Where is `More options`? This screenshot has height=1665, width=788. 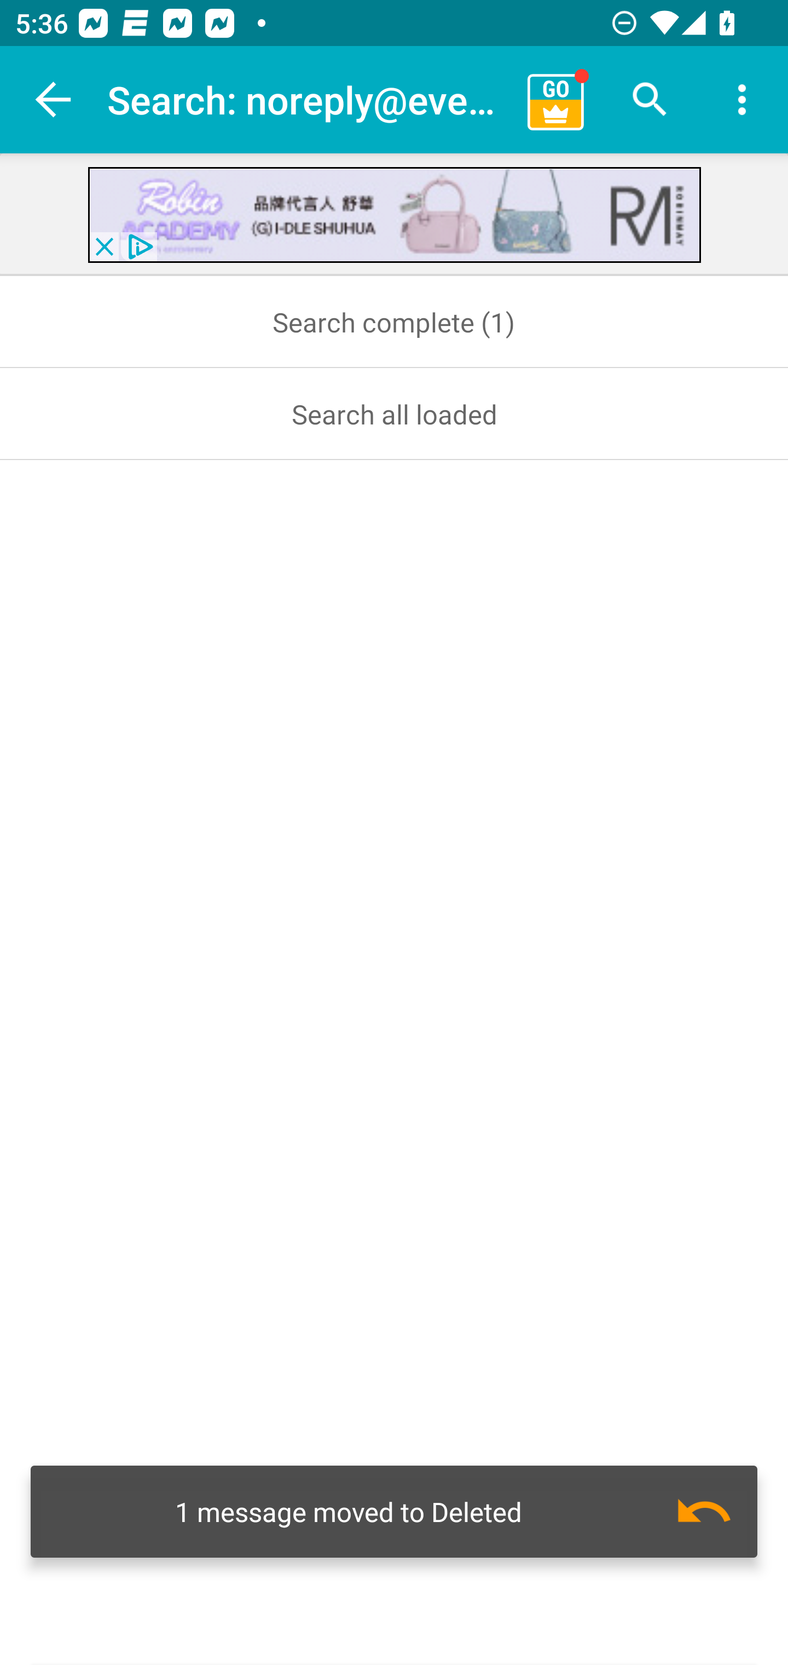
More options is located at coordinates (742, 100).